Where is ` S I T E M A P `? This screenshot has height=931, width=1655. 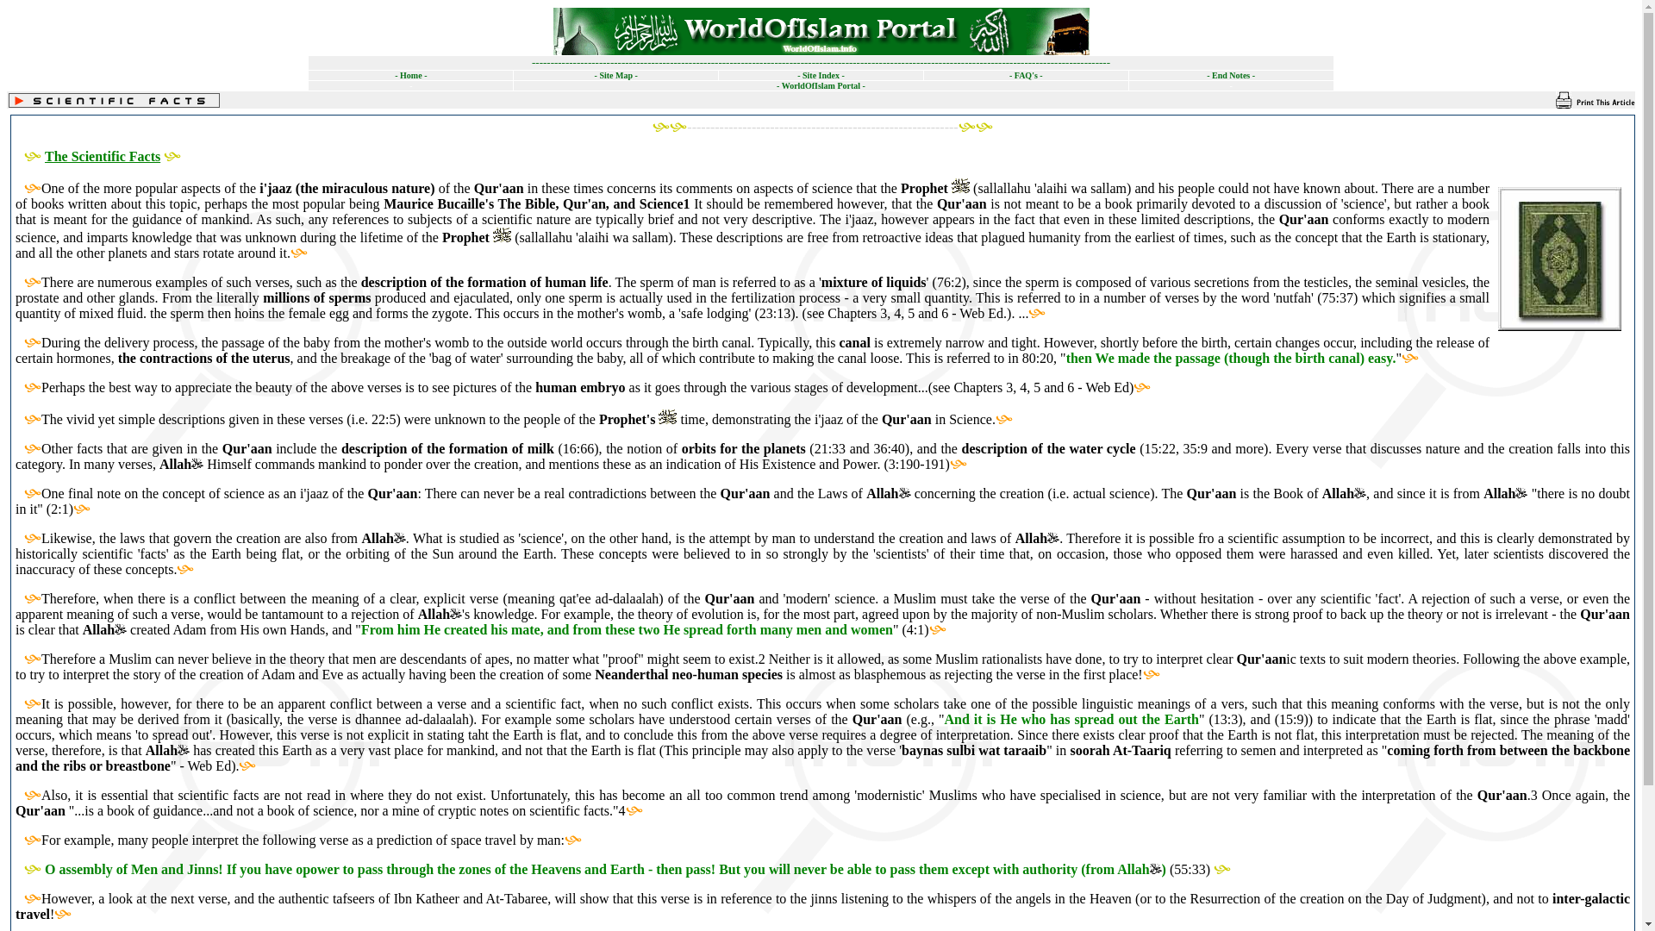
 S I T E M A P  is located at coordinates (615, 75).